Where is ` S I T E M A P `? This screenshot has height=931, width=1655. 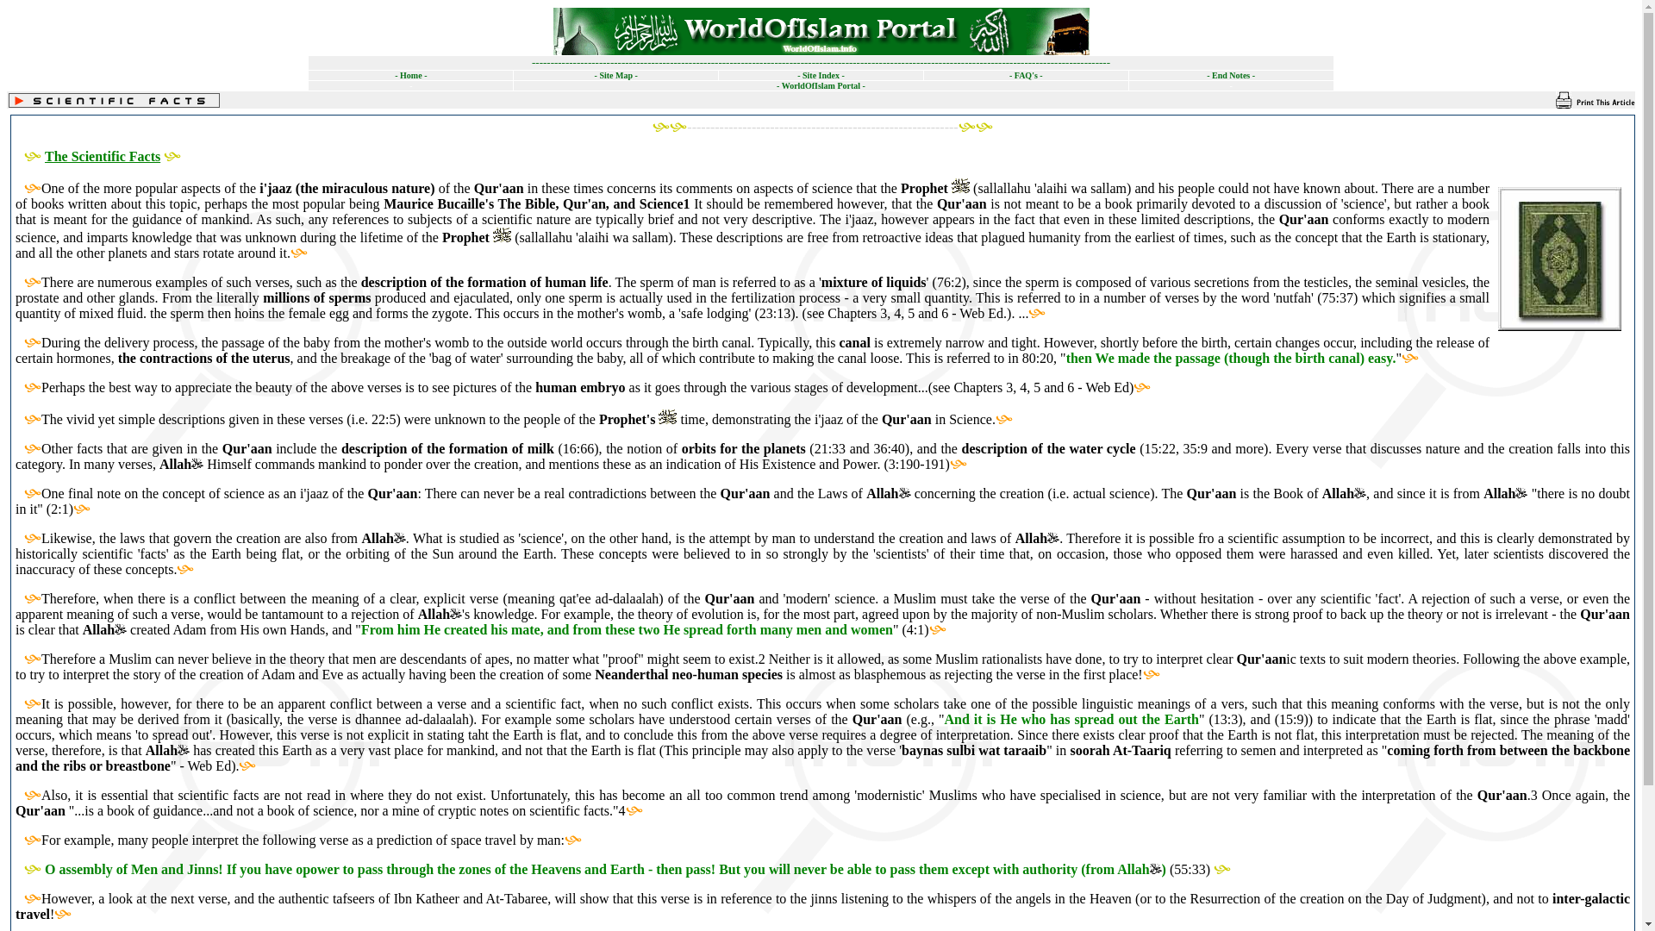
 S I T E M A P  is located at coordinates (615, 75).